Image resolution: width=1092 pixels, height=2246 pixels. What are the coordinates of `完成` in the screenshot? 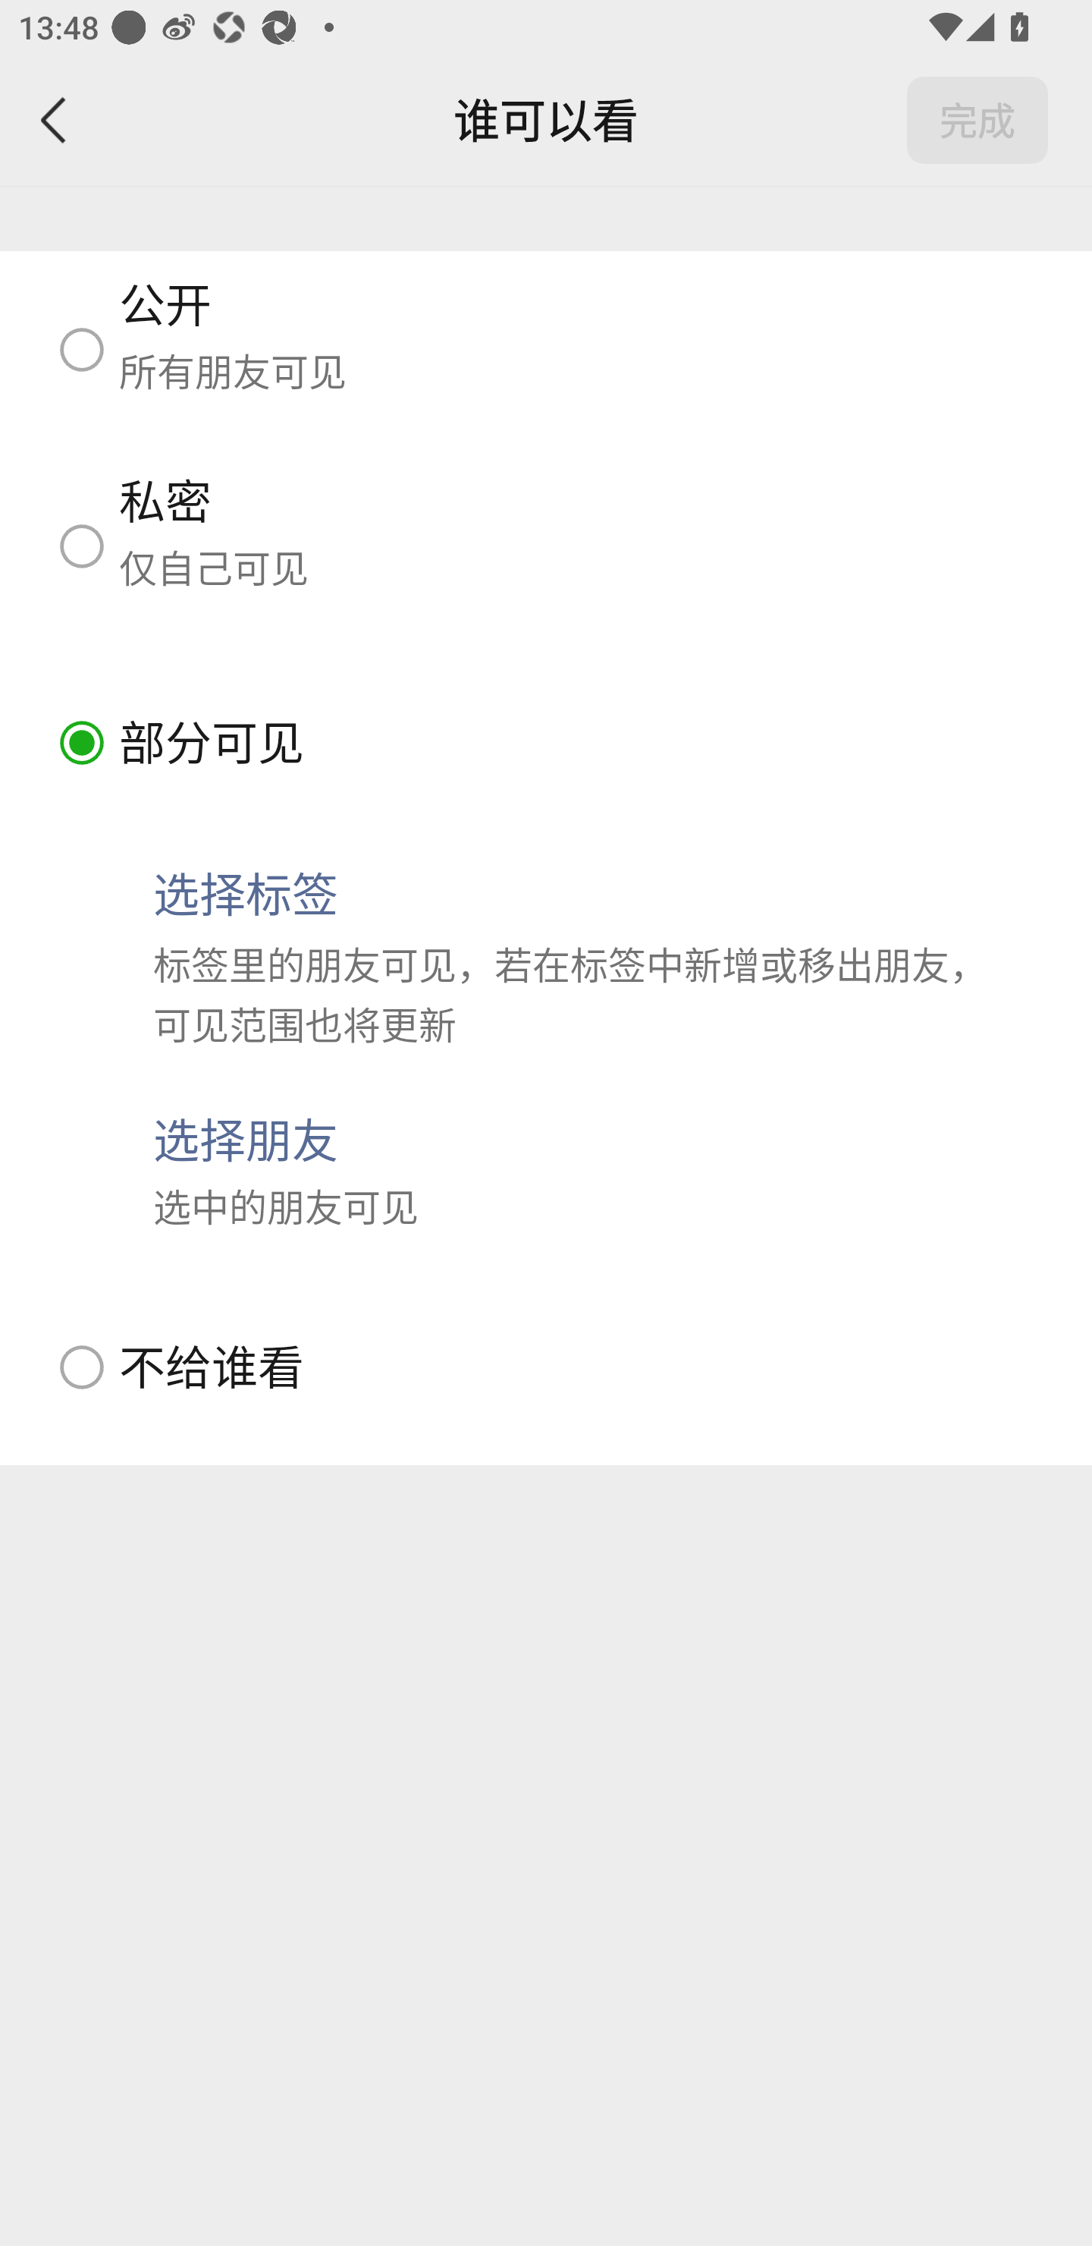 It's located at (977, 120).